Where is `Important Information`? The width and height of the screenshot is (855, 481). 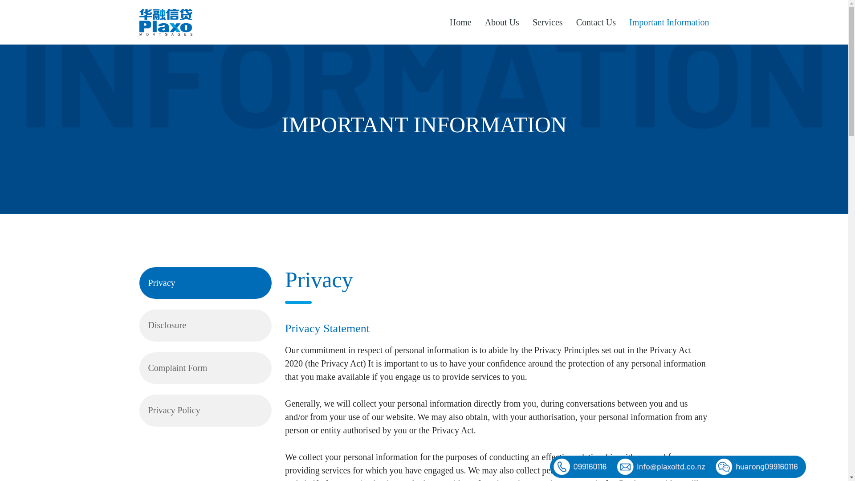
Important Information is located at coordinates (665, 22).